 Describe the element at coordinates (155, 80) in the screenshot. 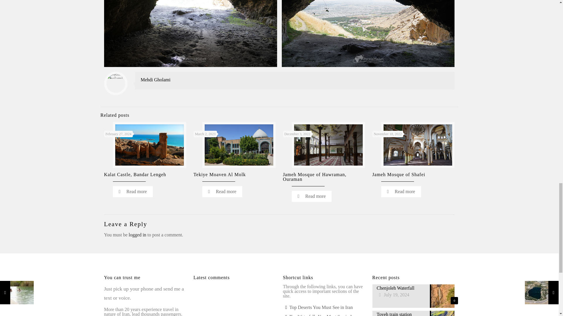

I see `Mehdi Gholami` at that location.